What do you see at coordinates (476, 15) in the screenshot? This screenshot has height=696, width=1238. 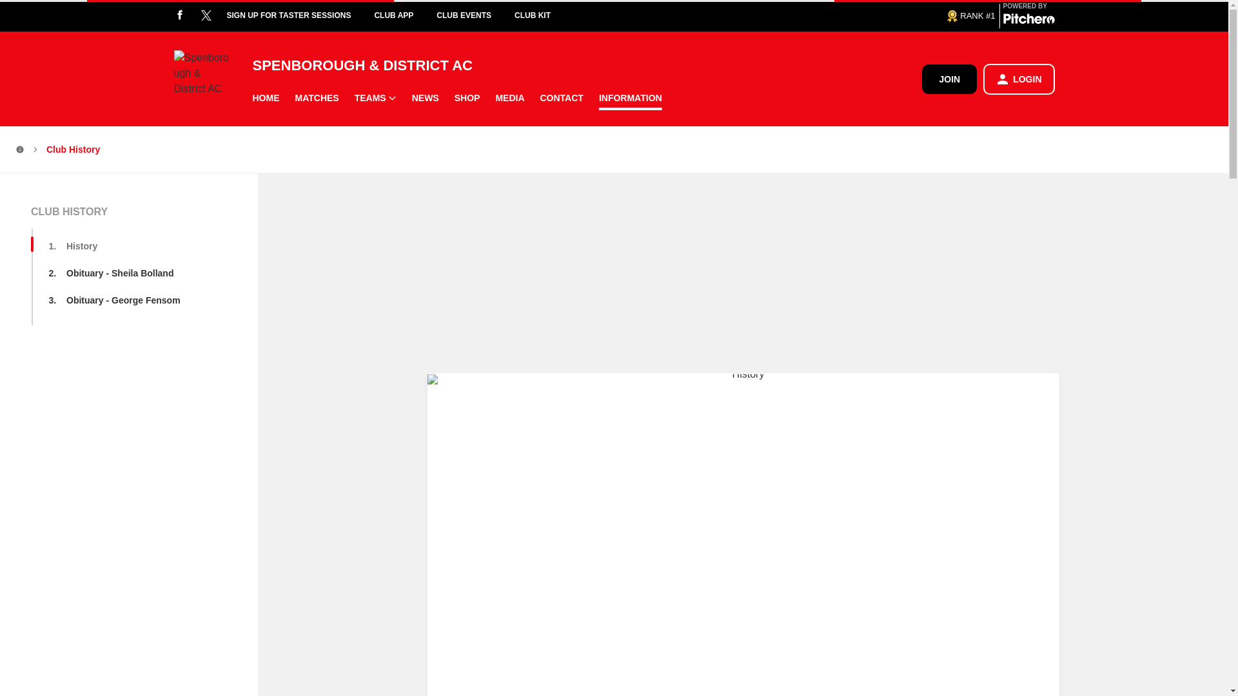 I see `CLUB EVENTS` at bounding box center [476, 15].